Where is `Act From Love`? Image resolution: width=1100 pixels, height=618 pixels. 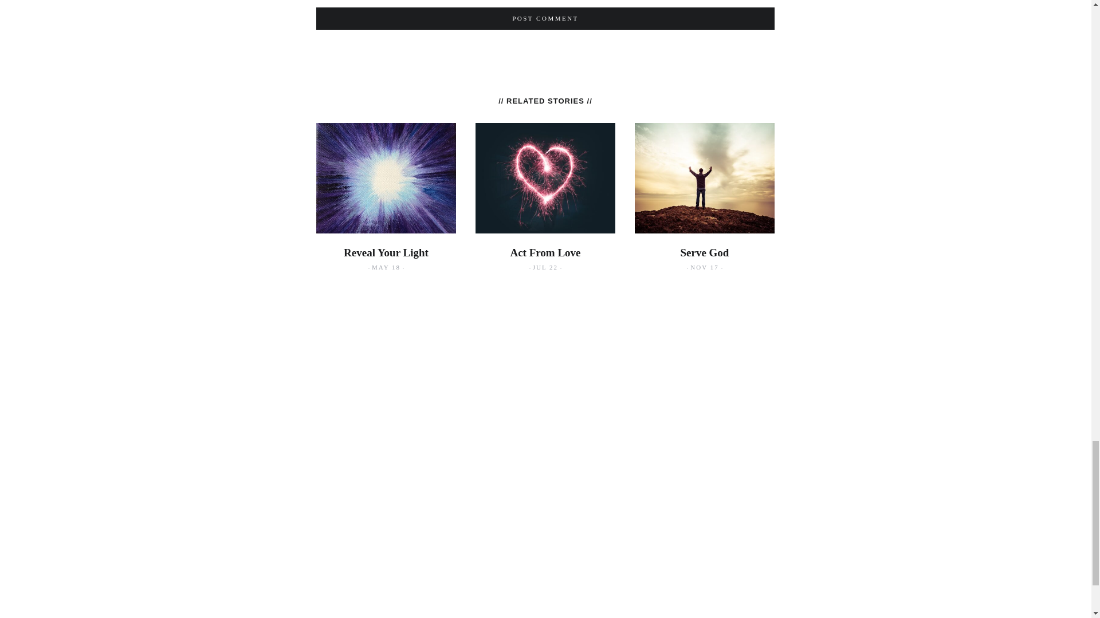
Act From Love is located at coordinates (545, 252).